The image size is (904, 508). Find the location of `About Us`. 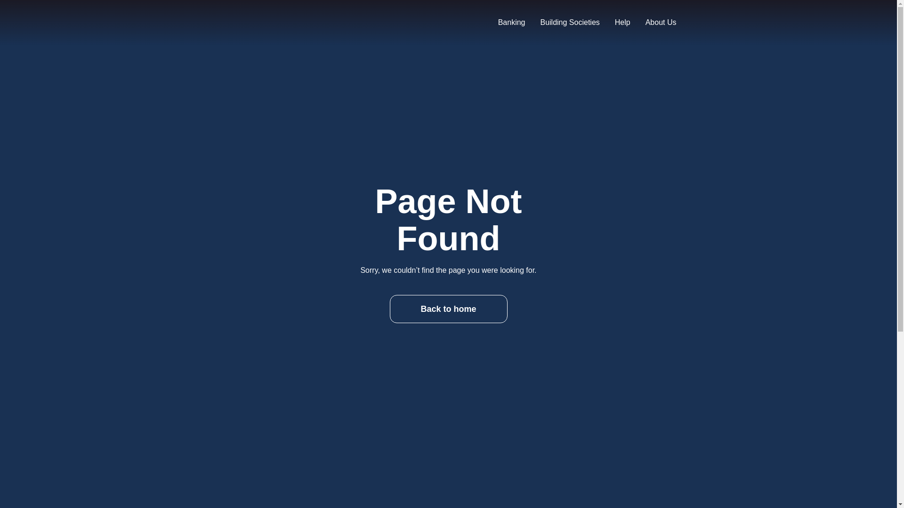

About Us is located at coordinates (661, 22).